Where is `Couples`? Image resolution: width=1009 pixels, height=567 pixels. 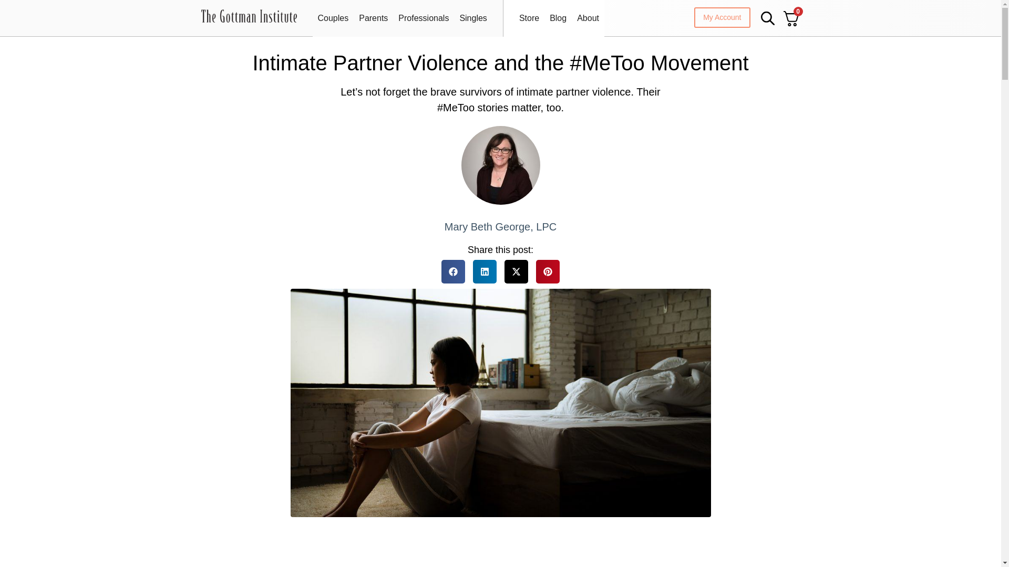 Couples is located at coordinates (333, 18).